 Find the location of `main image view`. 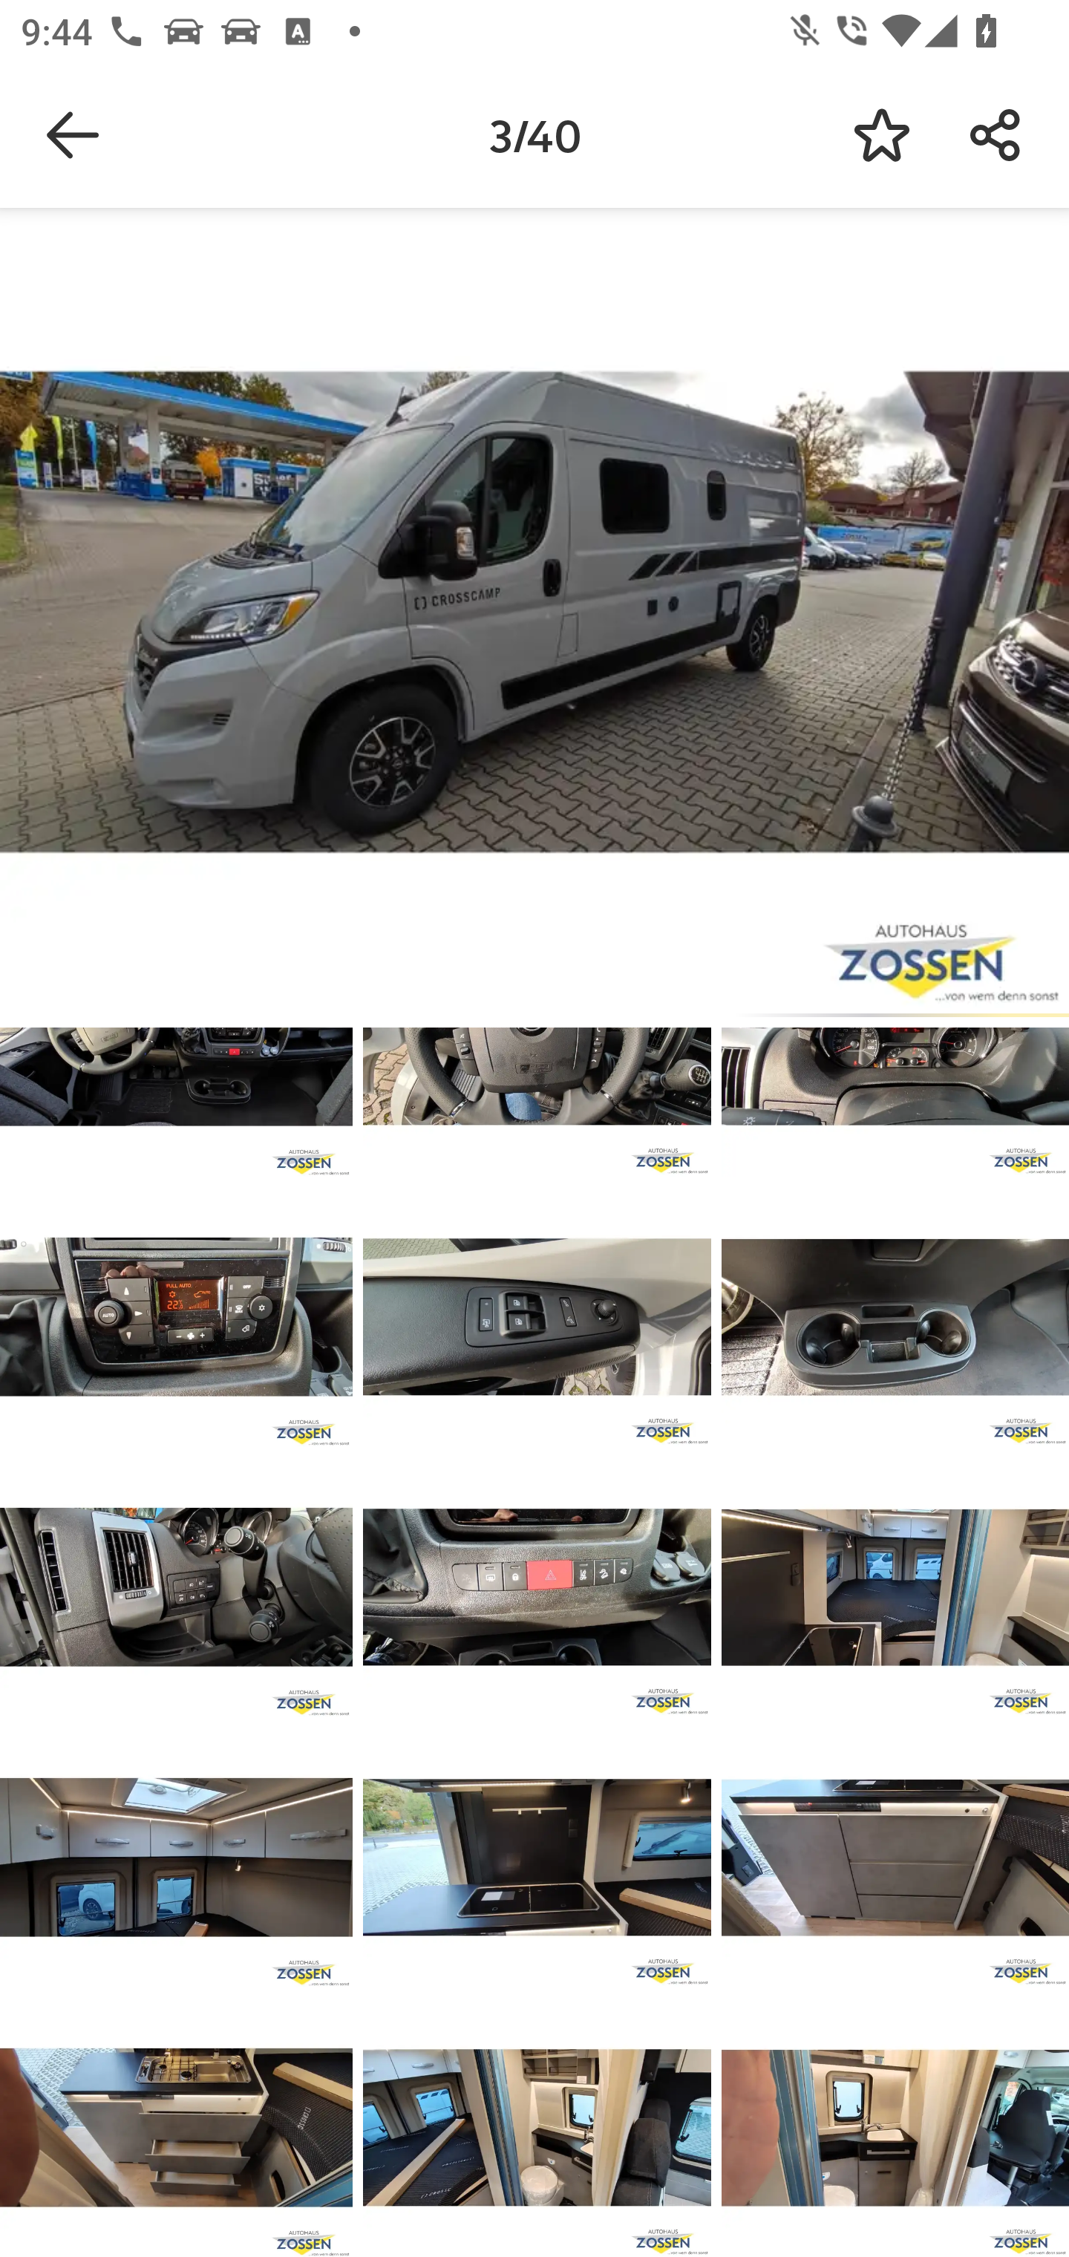

main image view is located at coordinates (534, 617).